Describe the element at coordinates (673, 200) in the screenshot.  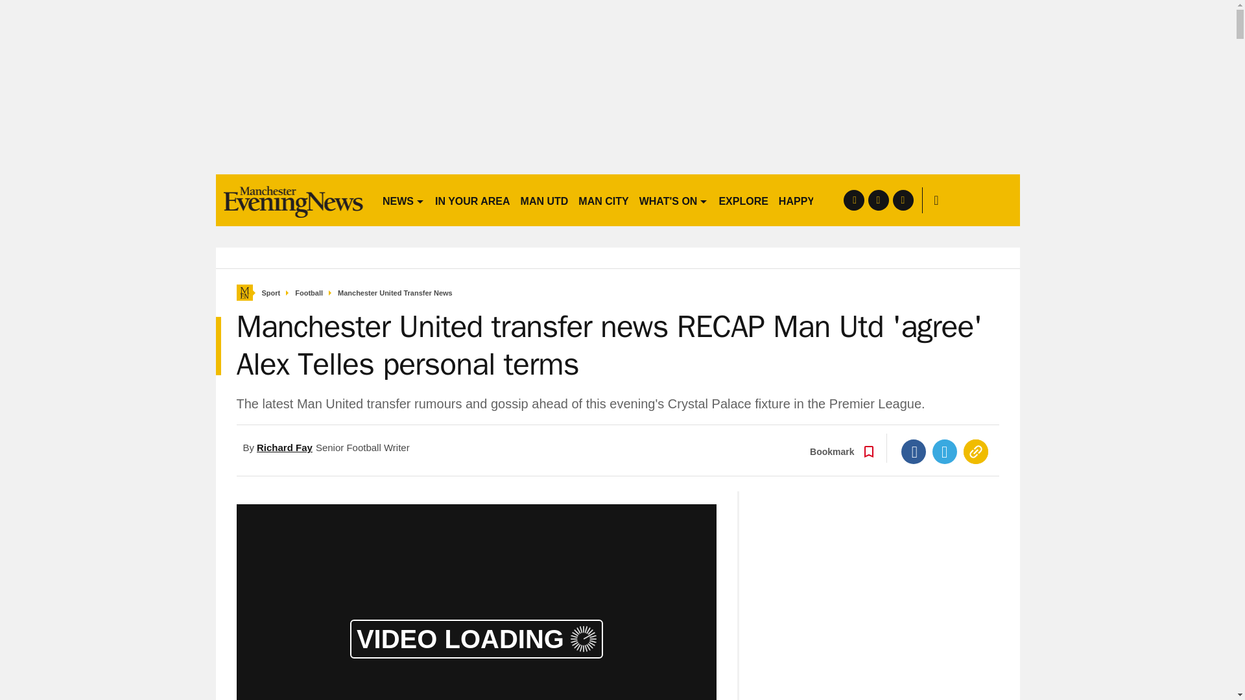
I see `WHAT'S ON` at that location.